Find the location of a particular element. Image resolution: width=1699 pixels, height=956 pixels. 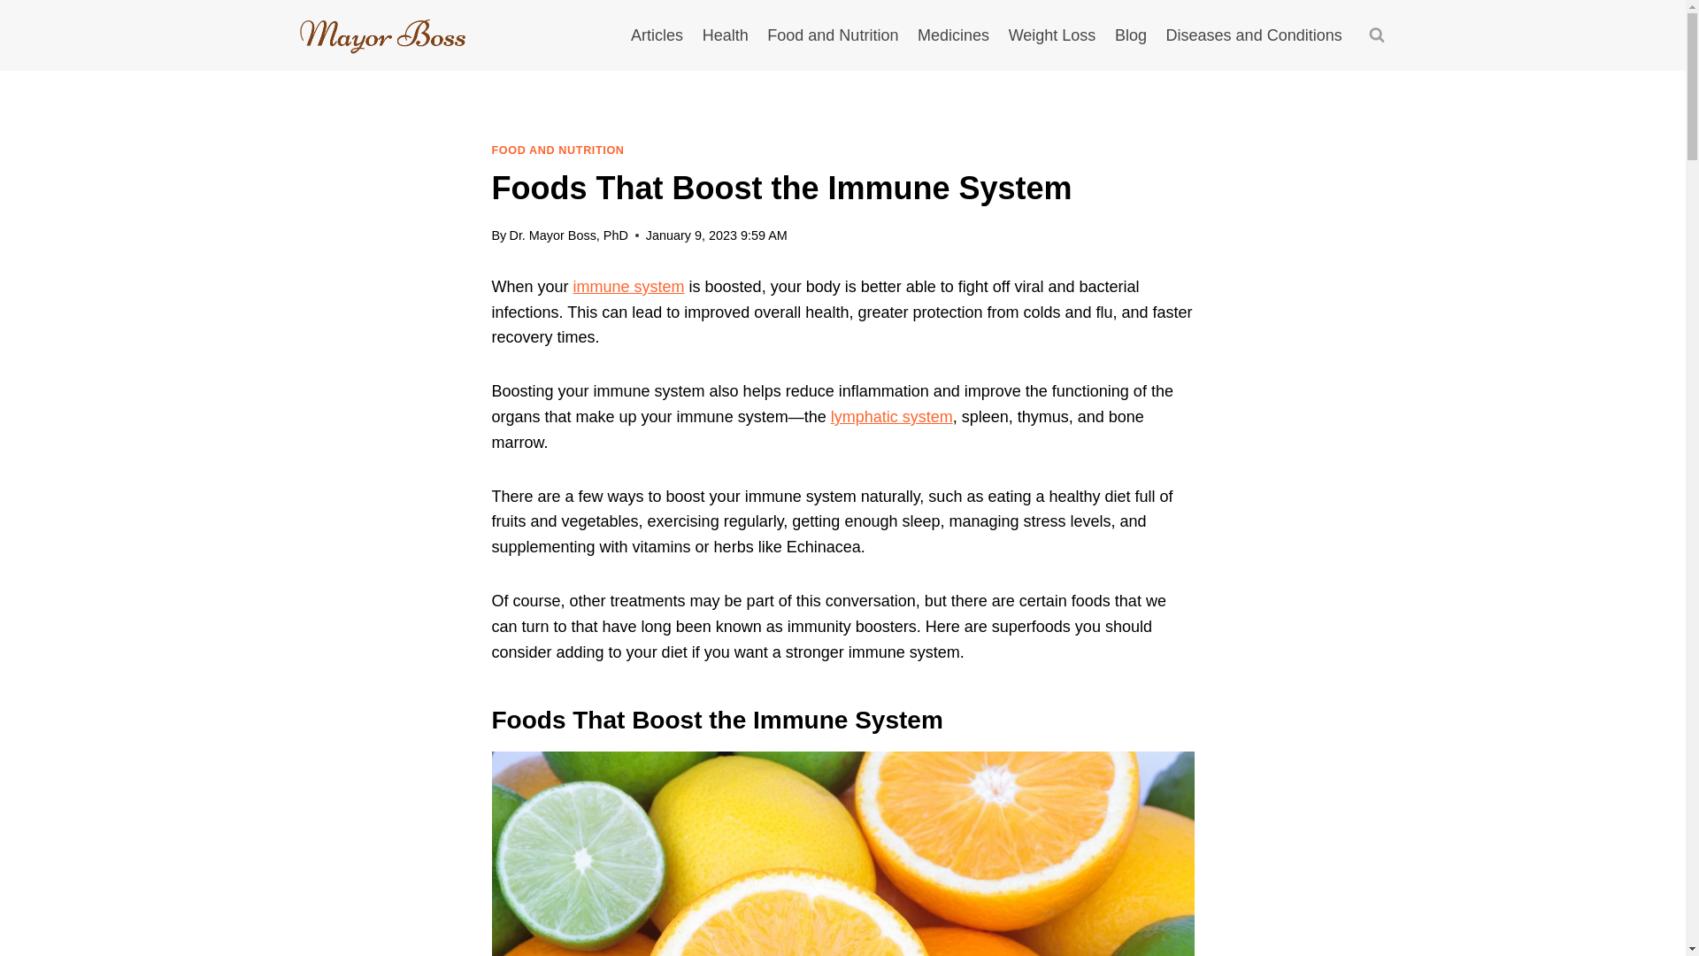

Health is located at coordinates (726, 35).